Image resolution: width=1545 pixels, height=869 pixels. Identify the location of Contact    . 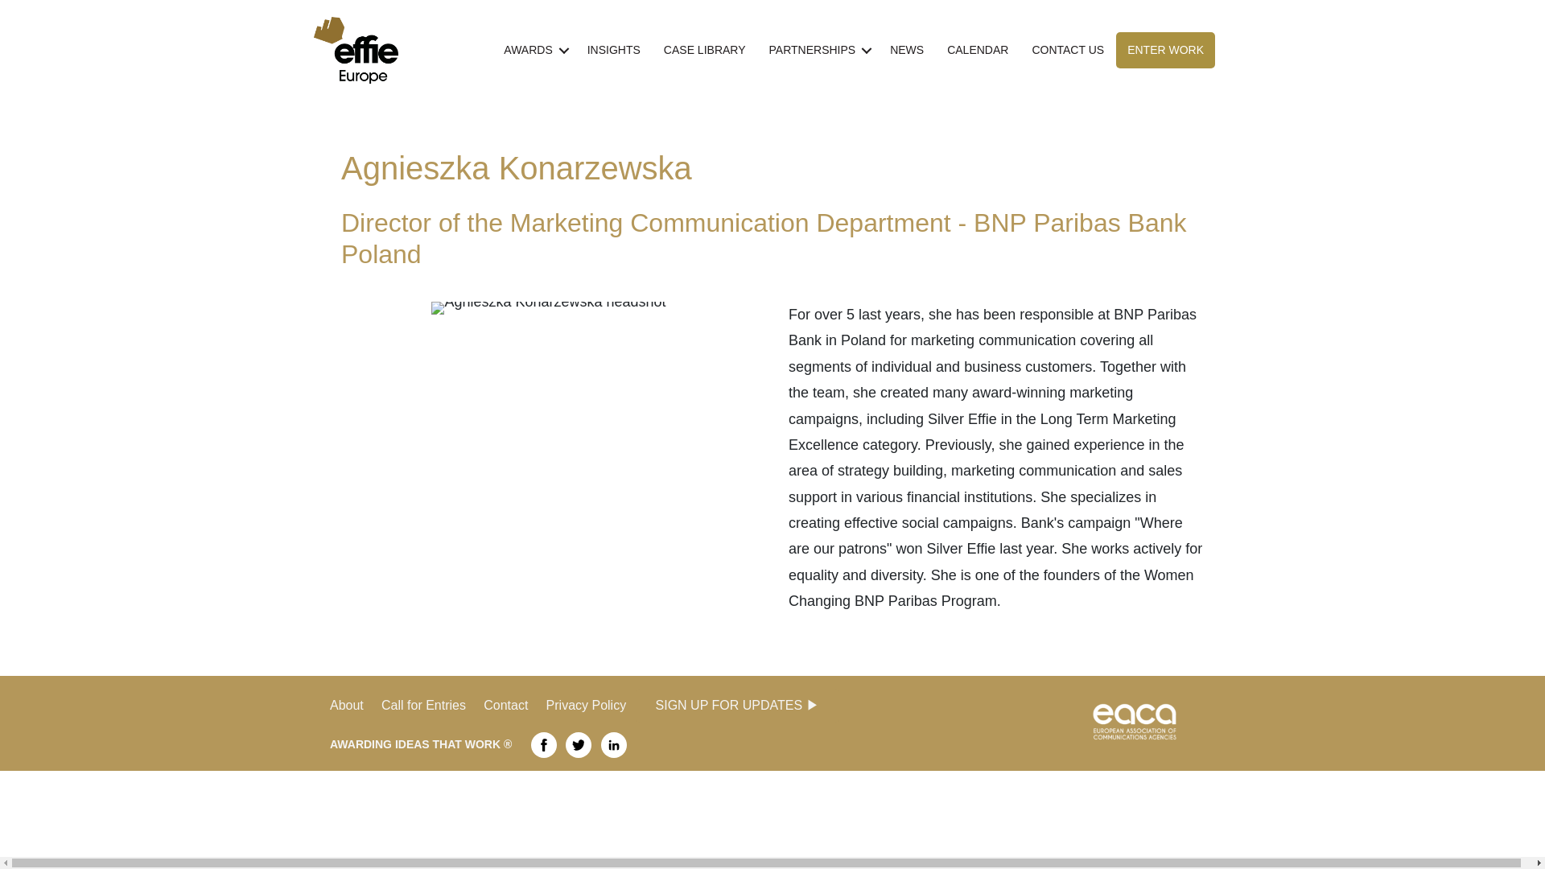
(513, 705).